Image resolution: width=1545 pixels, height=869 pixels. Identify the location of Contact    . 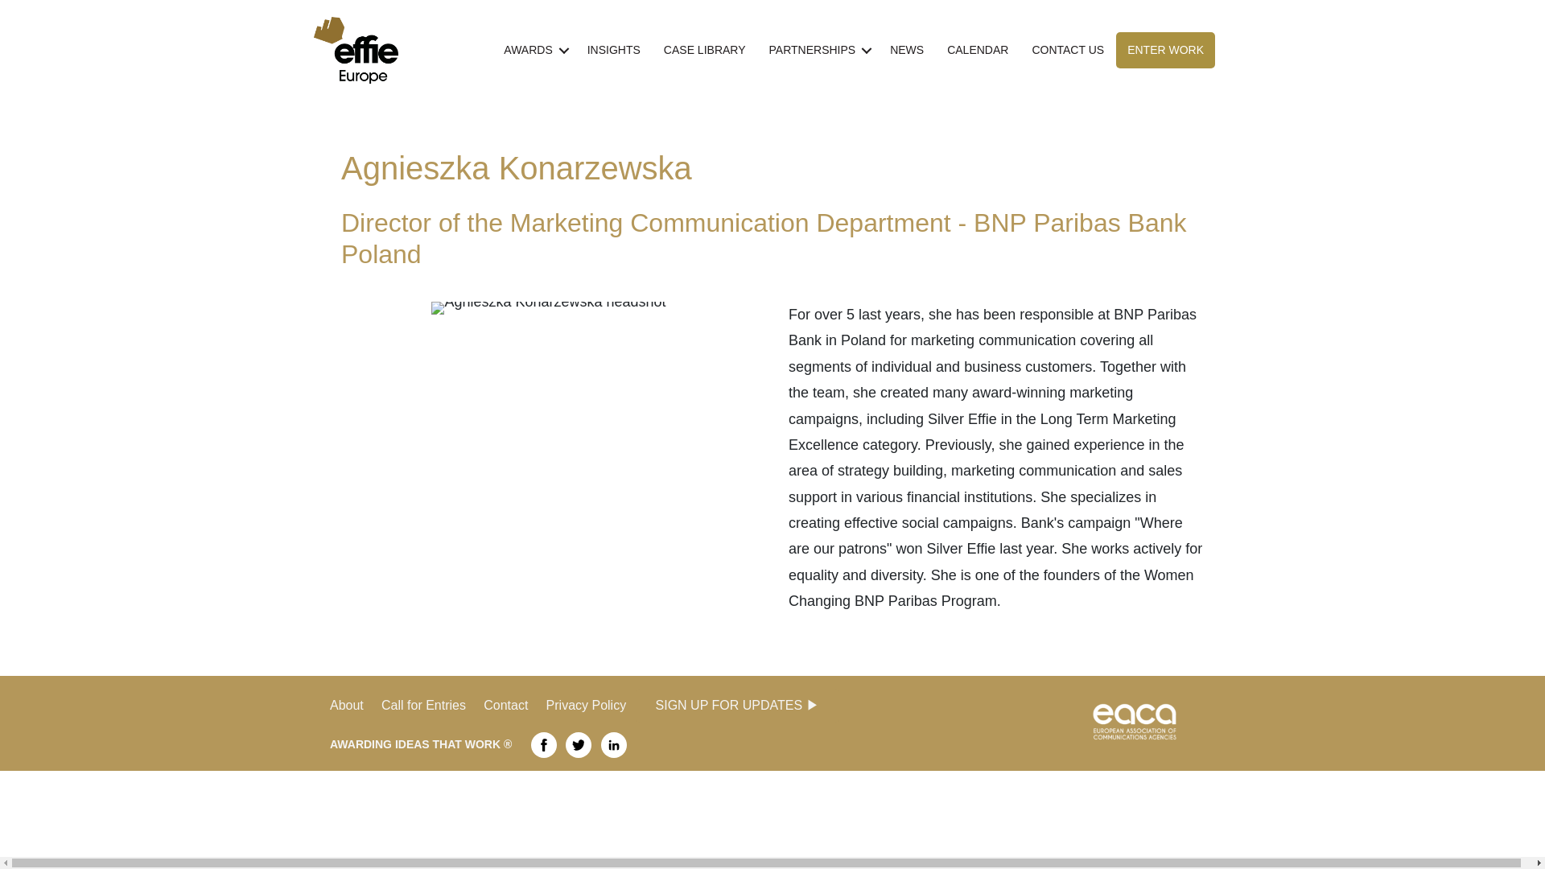
(513, 705).